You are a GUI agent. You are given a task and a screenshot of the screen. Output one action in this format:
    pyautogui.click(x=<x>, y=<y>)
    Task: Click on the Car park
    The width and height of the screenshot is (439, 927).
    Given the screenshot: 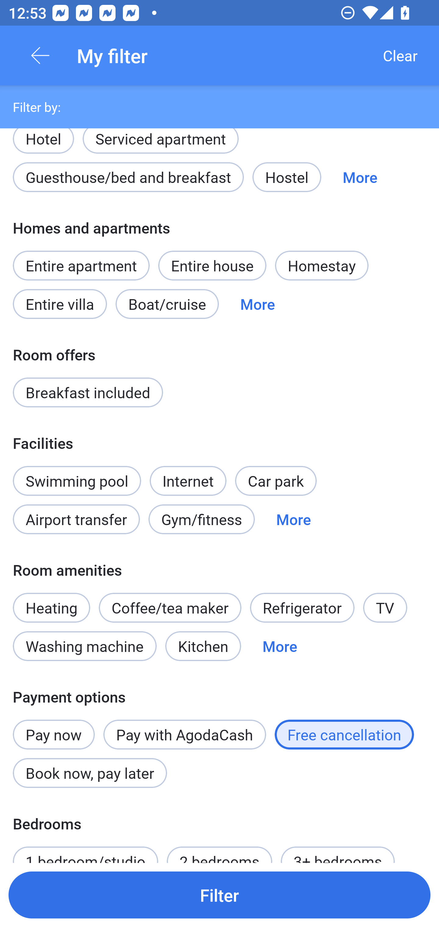 What is the action you would take?
    pyautogui.click(x=276, y=481)
    